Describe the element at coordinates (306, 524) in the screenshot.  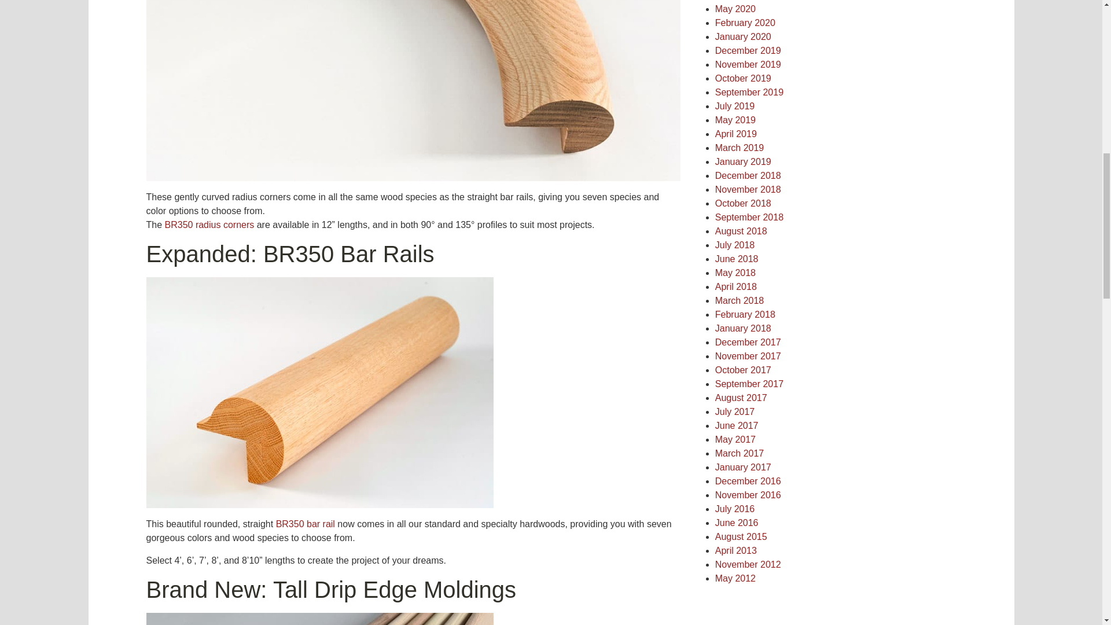
I see `BR350 Bar Rail at Hardwoods Inc` at that location.